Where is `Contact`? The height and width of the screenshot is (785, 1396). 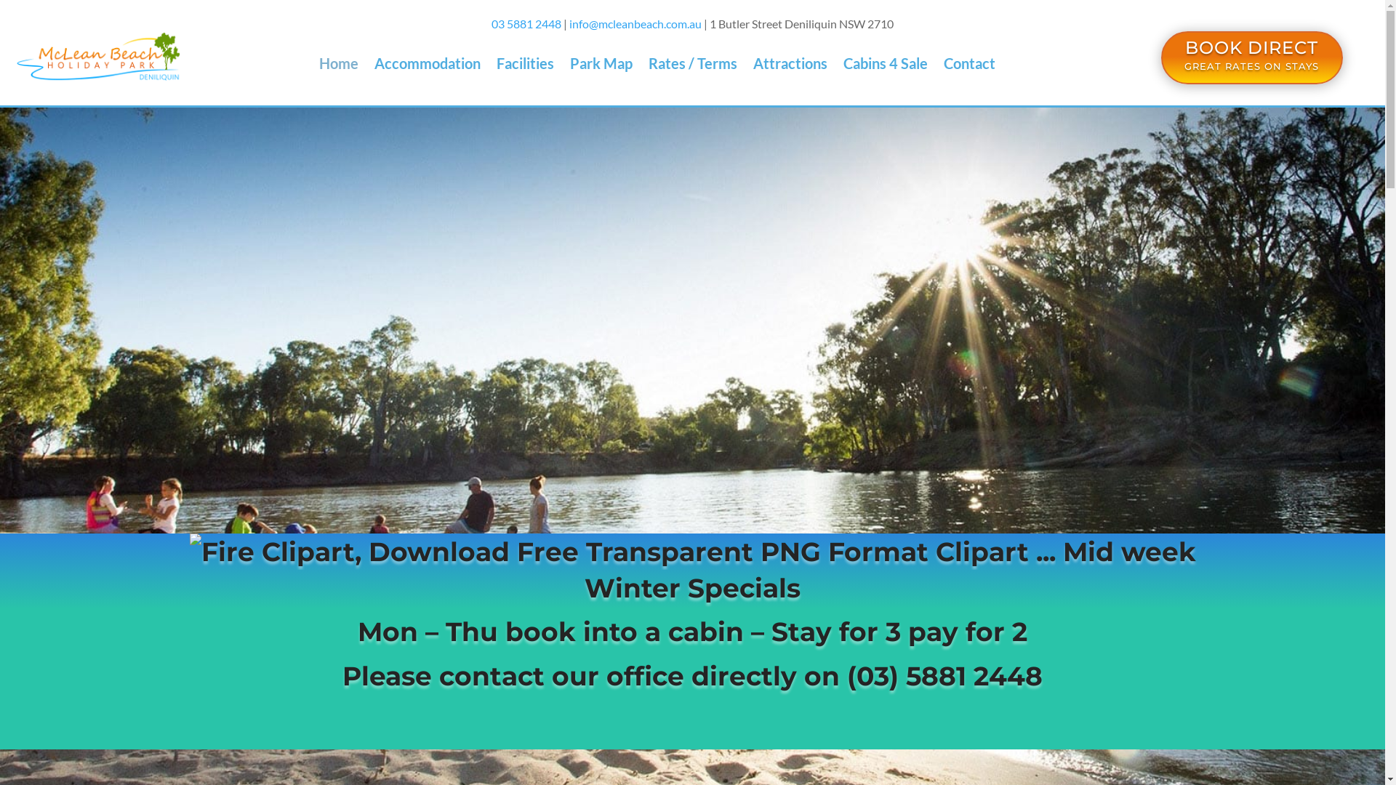 Contact is located at coordinates (970, 66).